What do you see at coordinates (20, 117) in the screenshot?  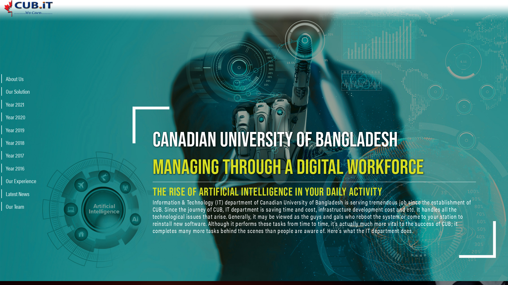 I see `Year 2020` at bounding box center [20, 117].